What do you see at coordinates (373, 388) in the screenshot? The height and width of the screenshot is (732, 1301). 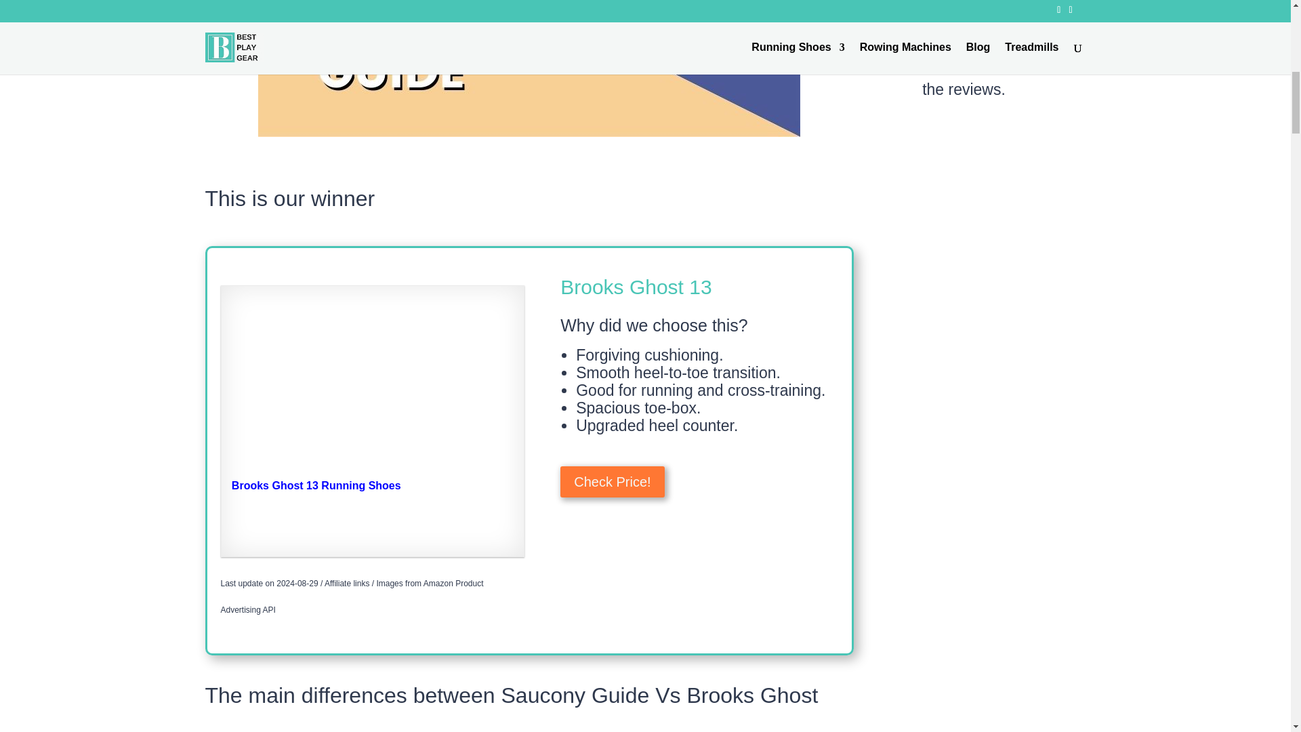 I see `Brooks Ghost 13 Running Shoes` at bounding box center [373, 388].